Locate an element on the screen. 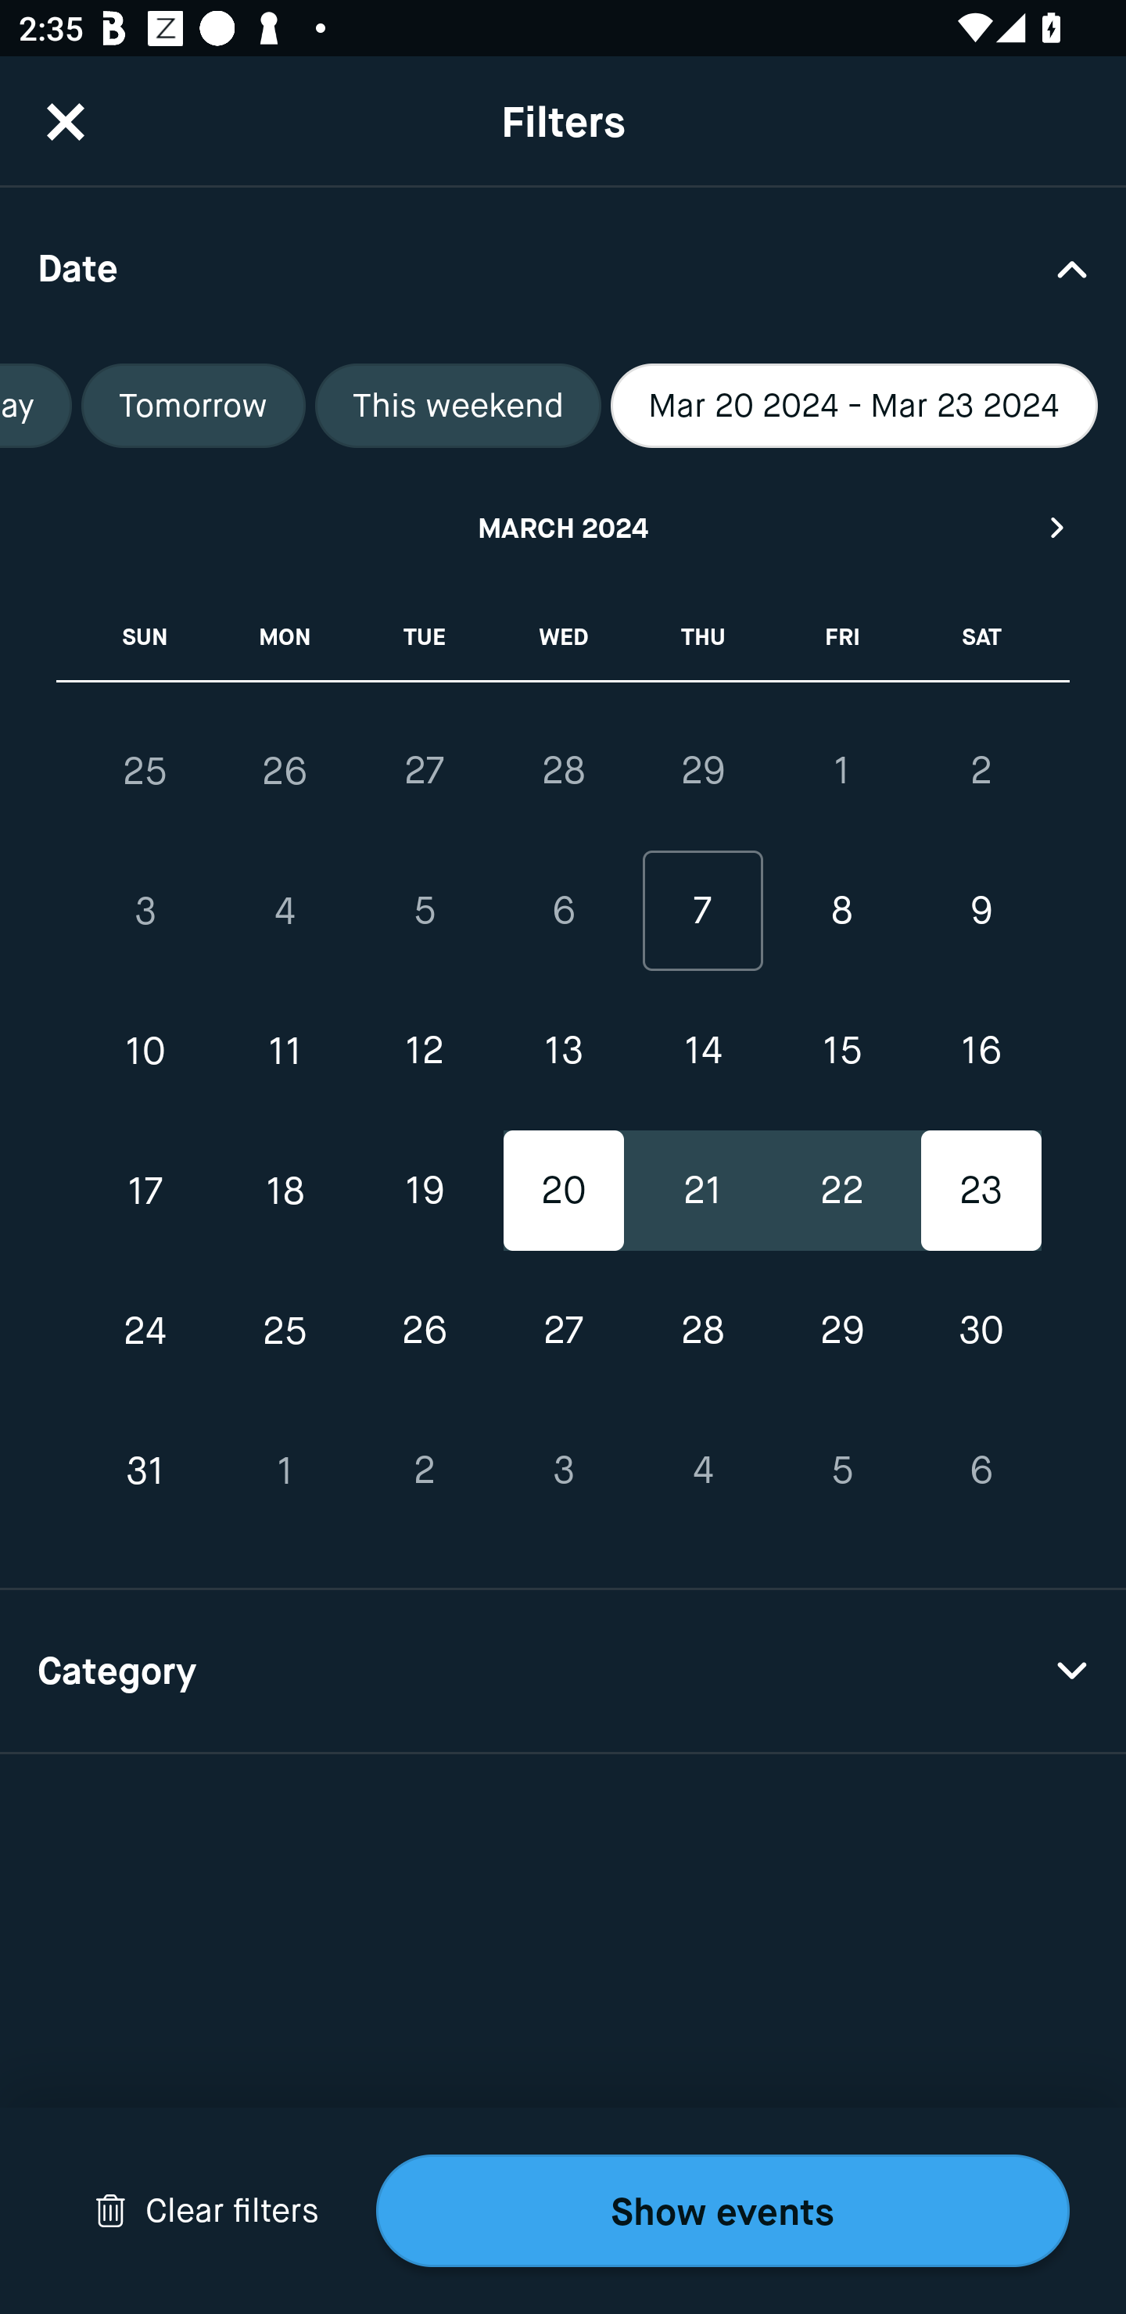 The width and height of the screenshot is (1126, 2314). 5 is located at coordinates (841, 1470).